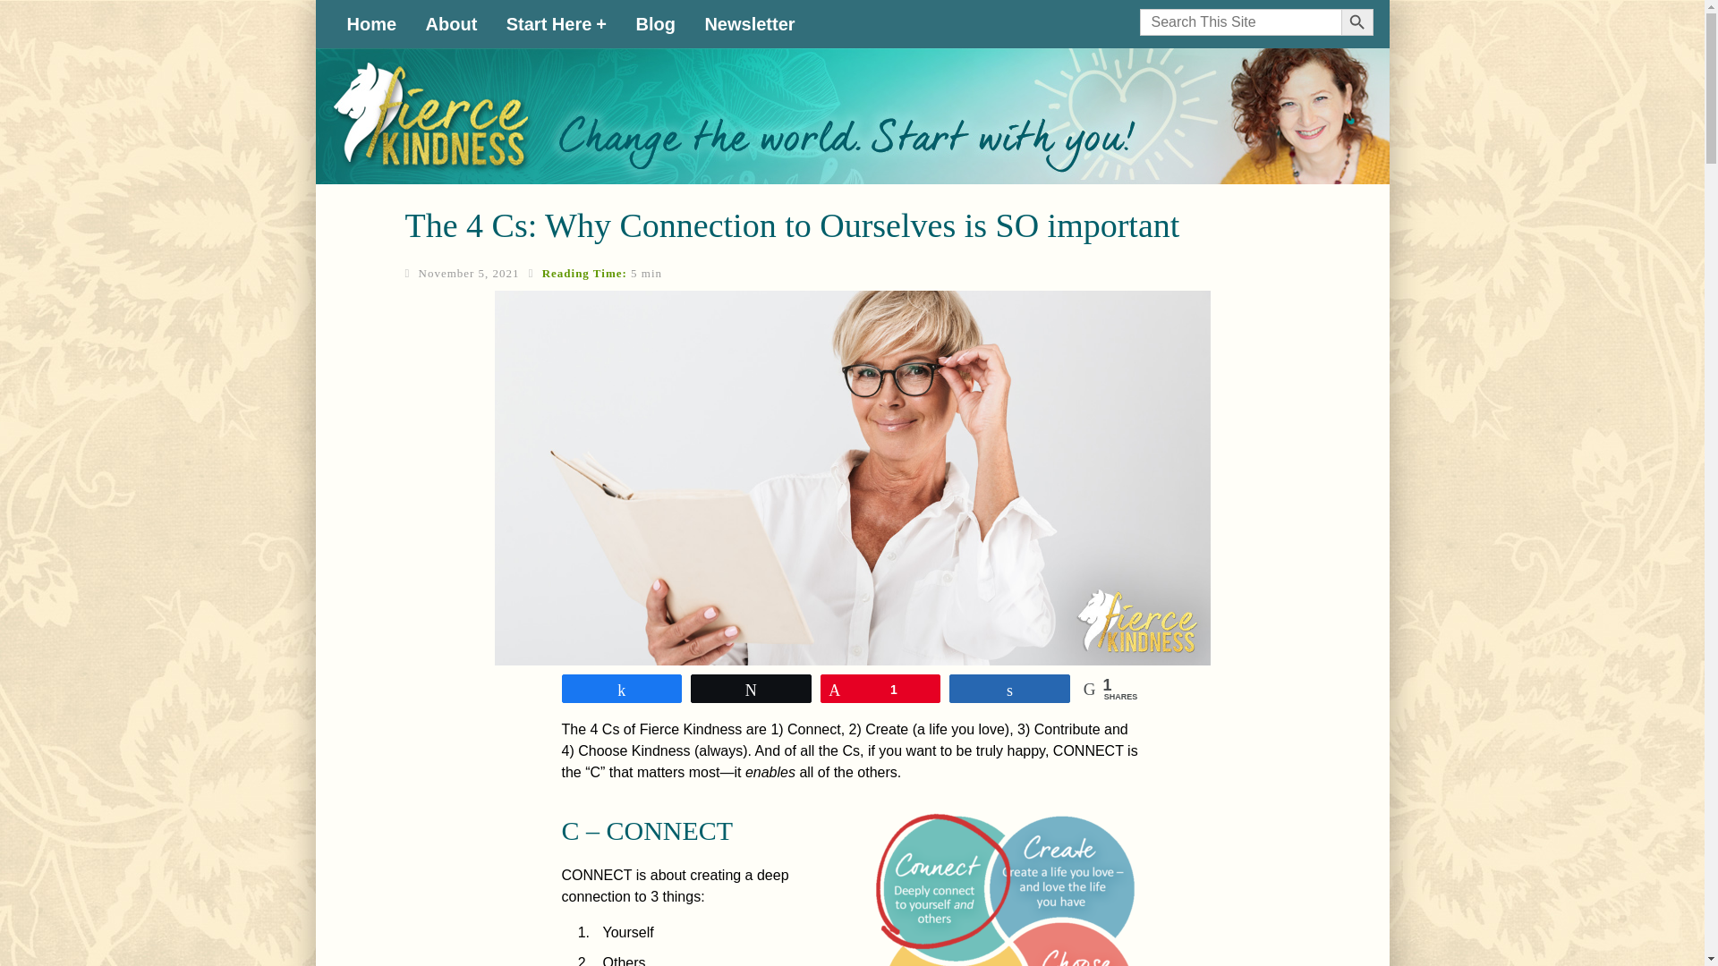 The height and width of the screenshot is (966, 1718). I want to click on Newsletter, so click(748, 24).